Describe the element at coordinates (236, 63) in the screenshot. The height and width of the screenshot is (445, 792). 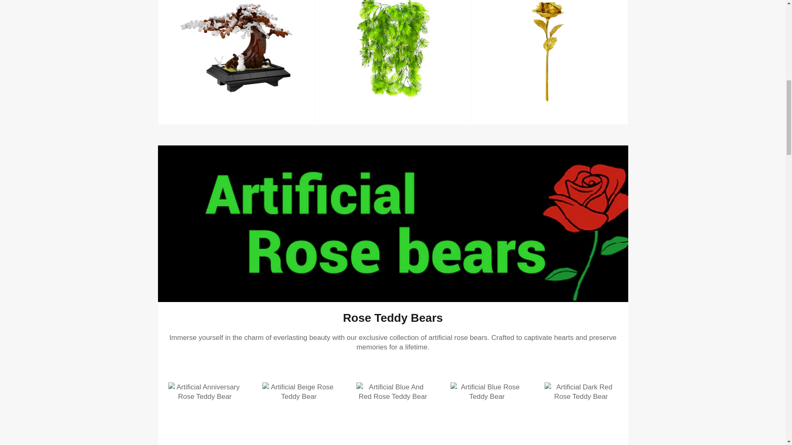
I see `Browse our Lego Sets collection` at that location.